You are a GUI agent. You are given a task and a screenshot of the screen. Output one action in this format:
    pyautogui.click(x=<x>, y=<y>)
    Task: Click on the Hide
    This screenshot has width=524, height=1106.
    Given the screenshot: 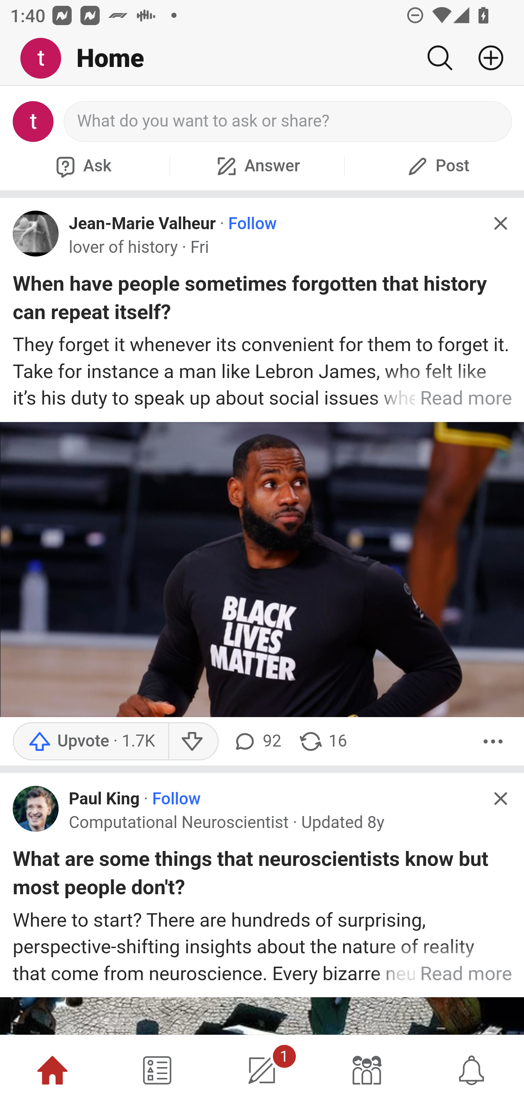 What is the action you would take?
    pyautogui.click(x=500, y=797)
    